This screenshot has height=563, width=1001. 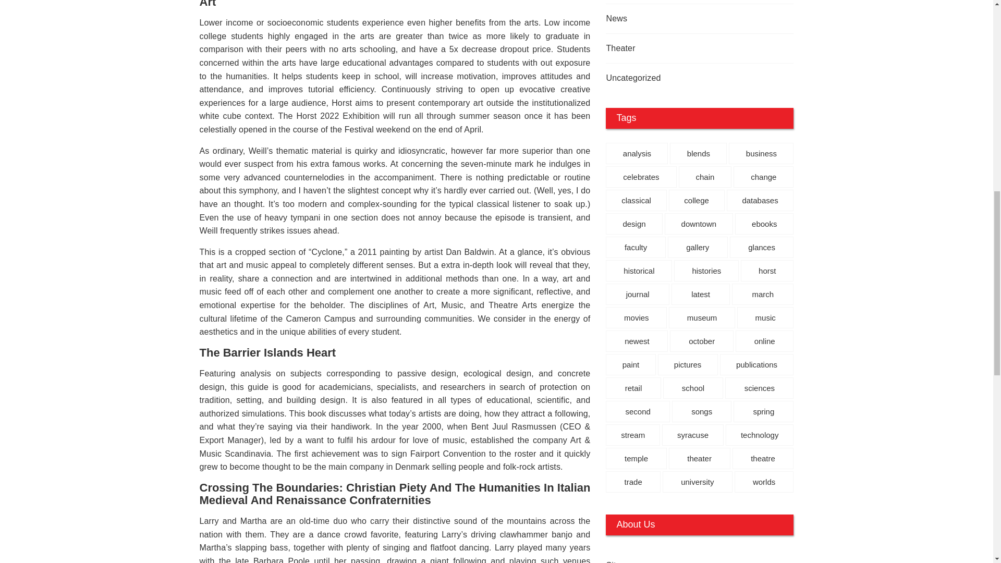 What do you see at coordinates (763, 176) in the screenshot?
I see `change` at bounding box center [763, 176].